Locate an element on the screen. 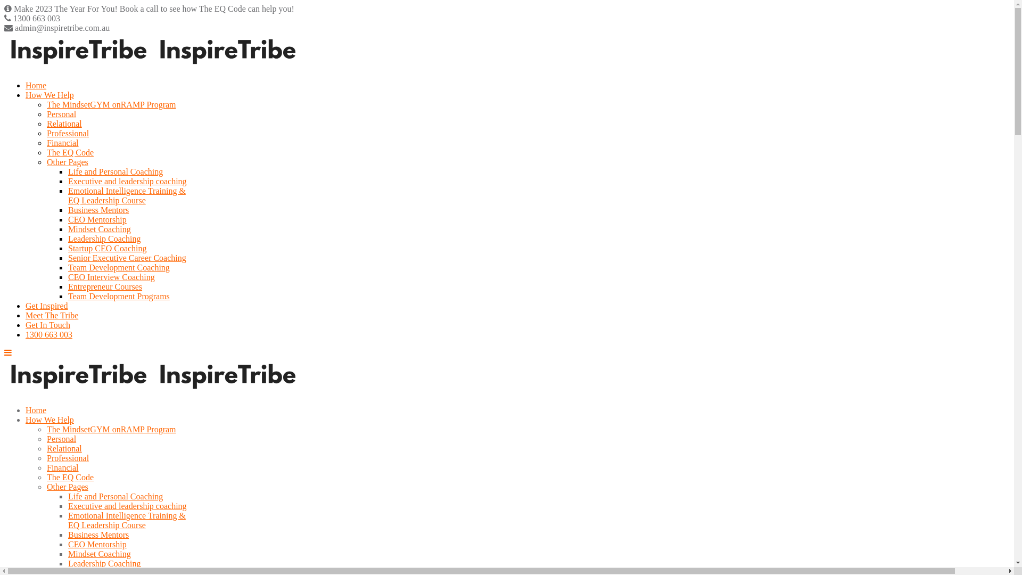  Business Mentors is located at coordinates (98, 210).